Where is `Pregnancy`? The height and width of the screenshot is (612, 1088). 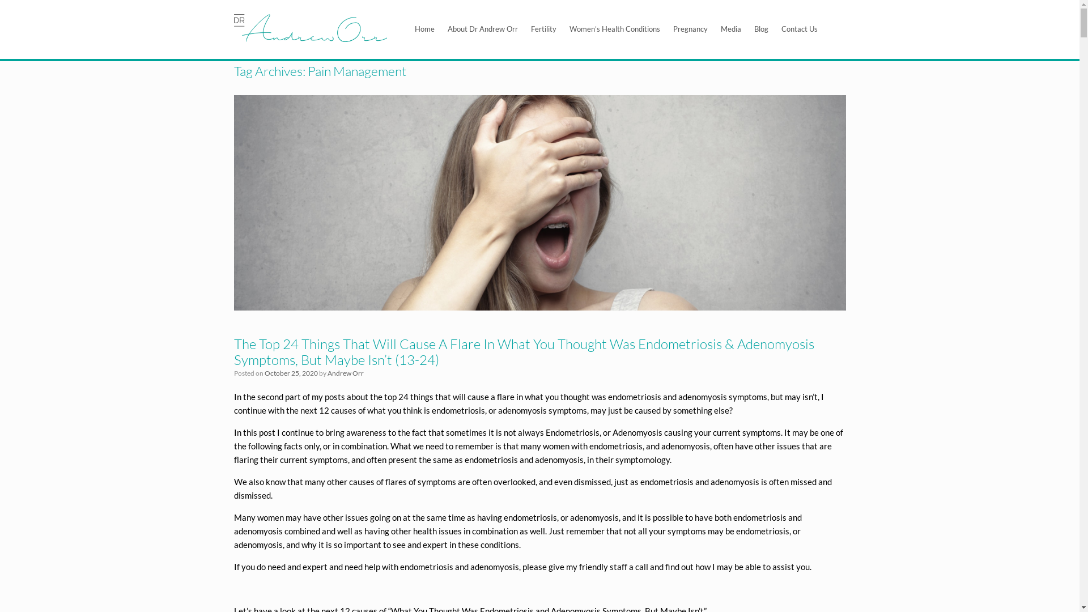
Pregnancy is located at coordinates (690, 29).